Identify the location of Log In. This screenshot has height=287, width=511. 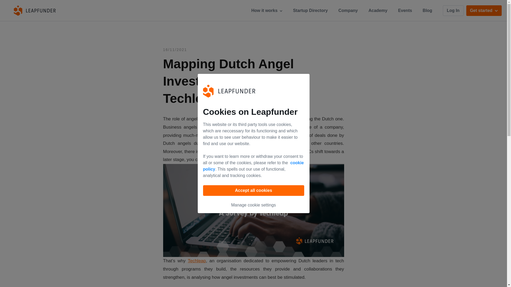
(453, 11).